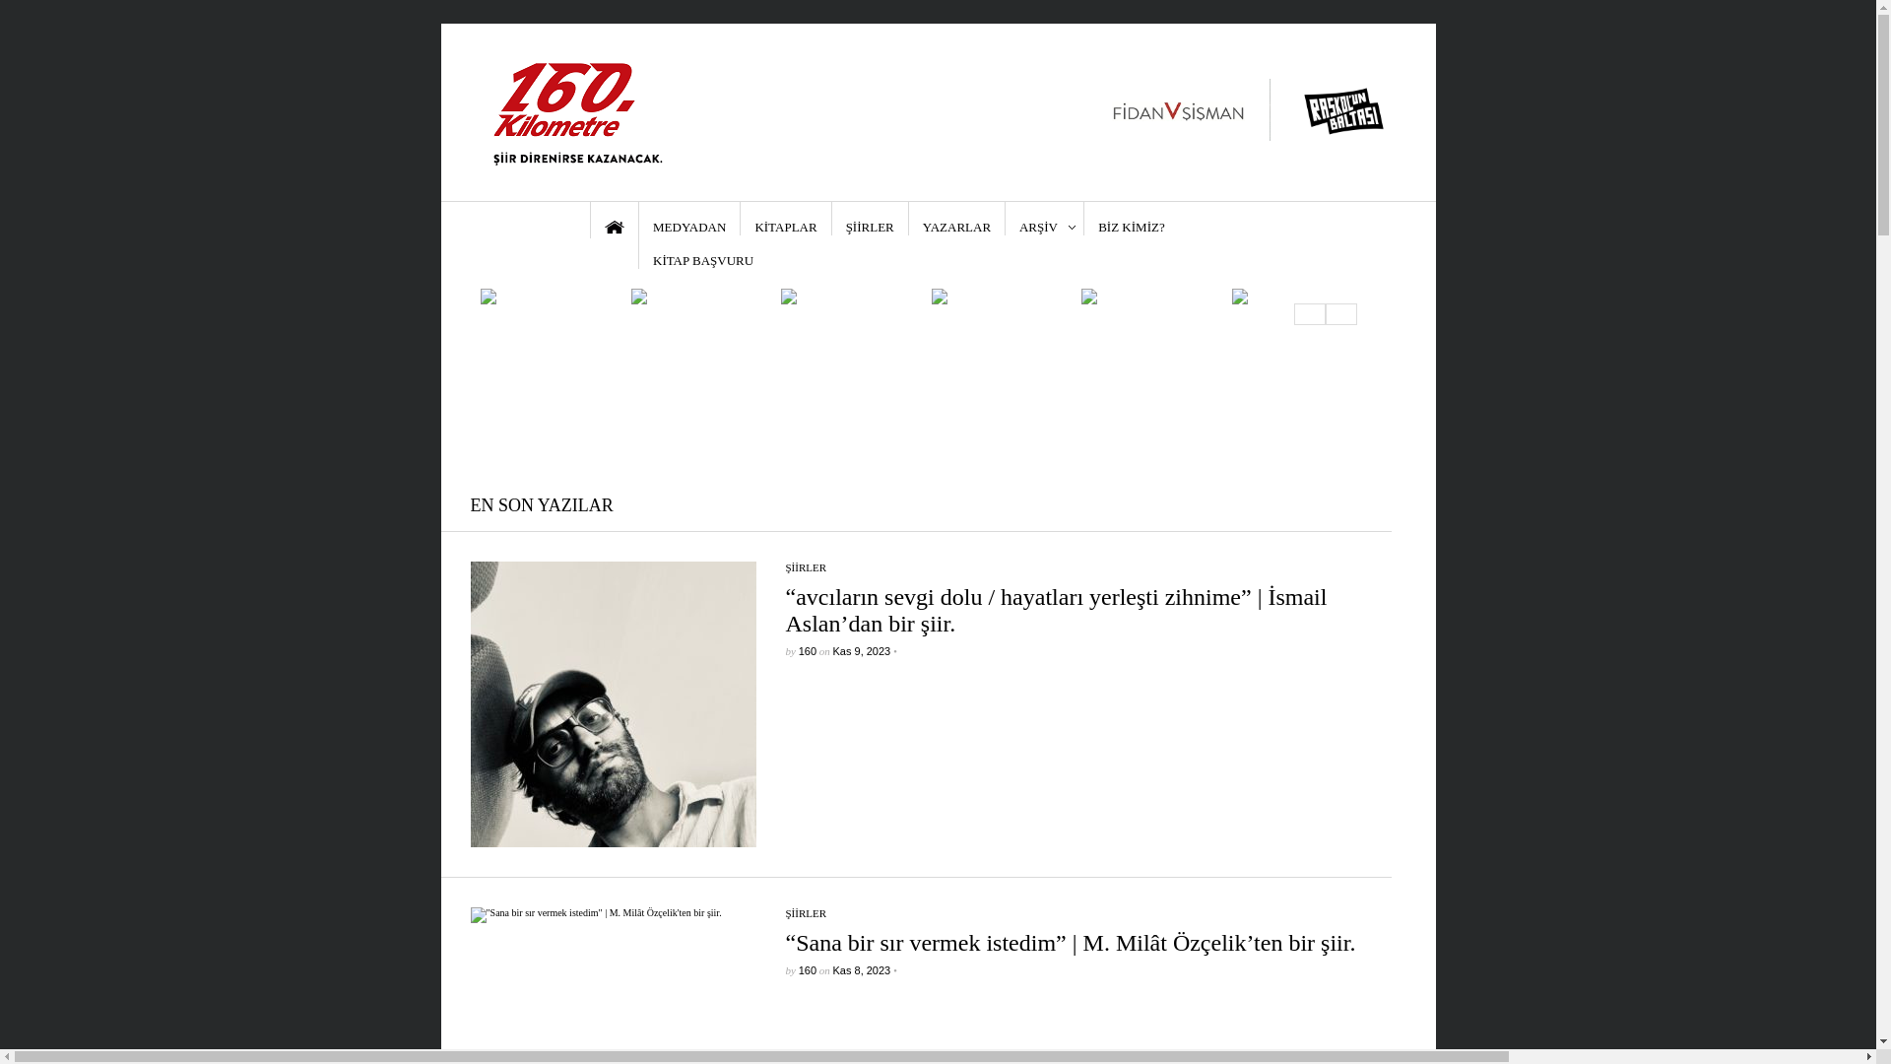 This screenshot has height=1064, width=1891. What do you see at coordinates (1132, 219) in the screenshot?
I see `BIZ KIMIZ?` at bounding box center [1132, 219].